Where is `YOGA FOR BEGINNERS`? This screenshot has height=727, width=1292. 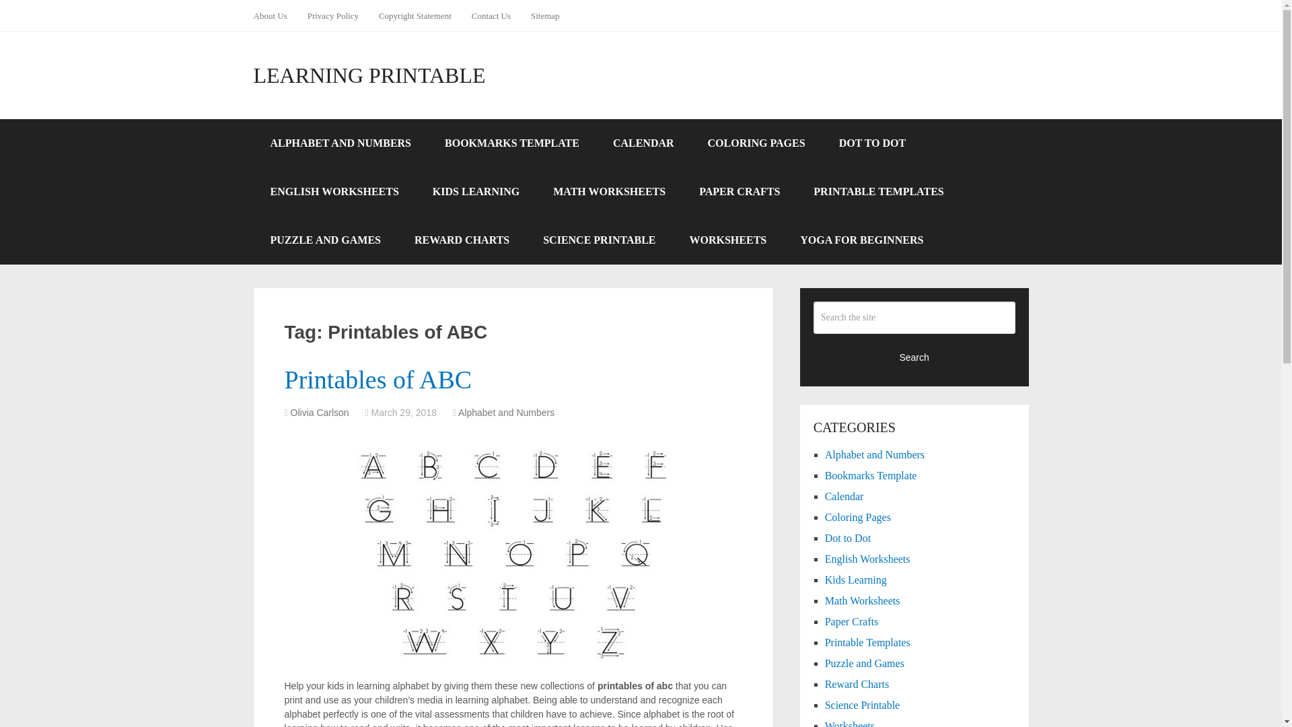
YOGA FOR BEGINNERS is located at coordinates (861, 240).